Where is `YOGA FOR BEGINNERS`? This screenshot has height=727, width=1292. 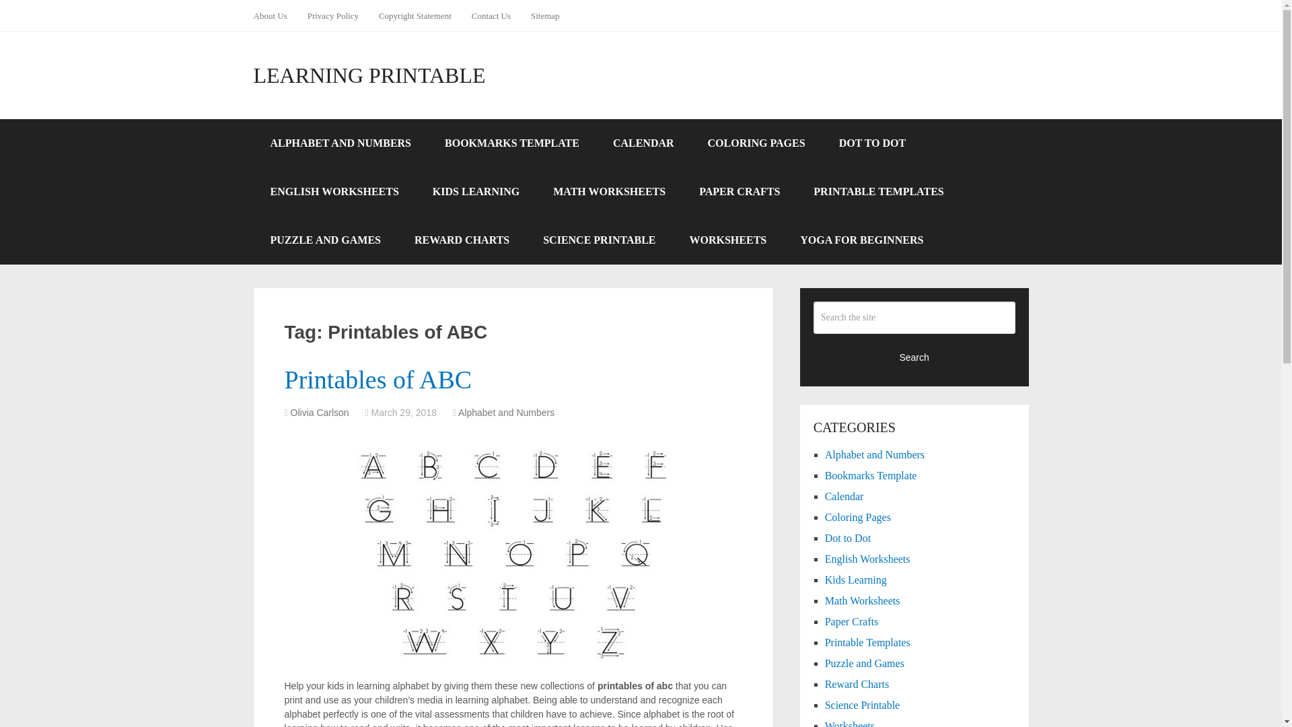
YOGA FOR BEGINNERS is located at coordinates (861, 240).